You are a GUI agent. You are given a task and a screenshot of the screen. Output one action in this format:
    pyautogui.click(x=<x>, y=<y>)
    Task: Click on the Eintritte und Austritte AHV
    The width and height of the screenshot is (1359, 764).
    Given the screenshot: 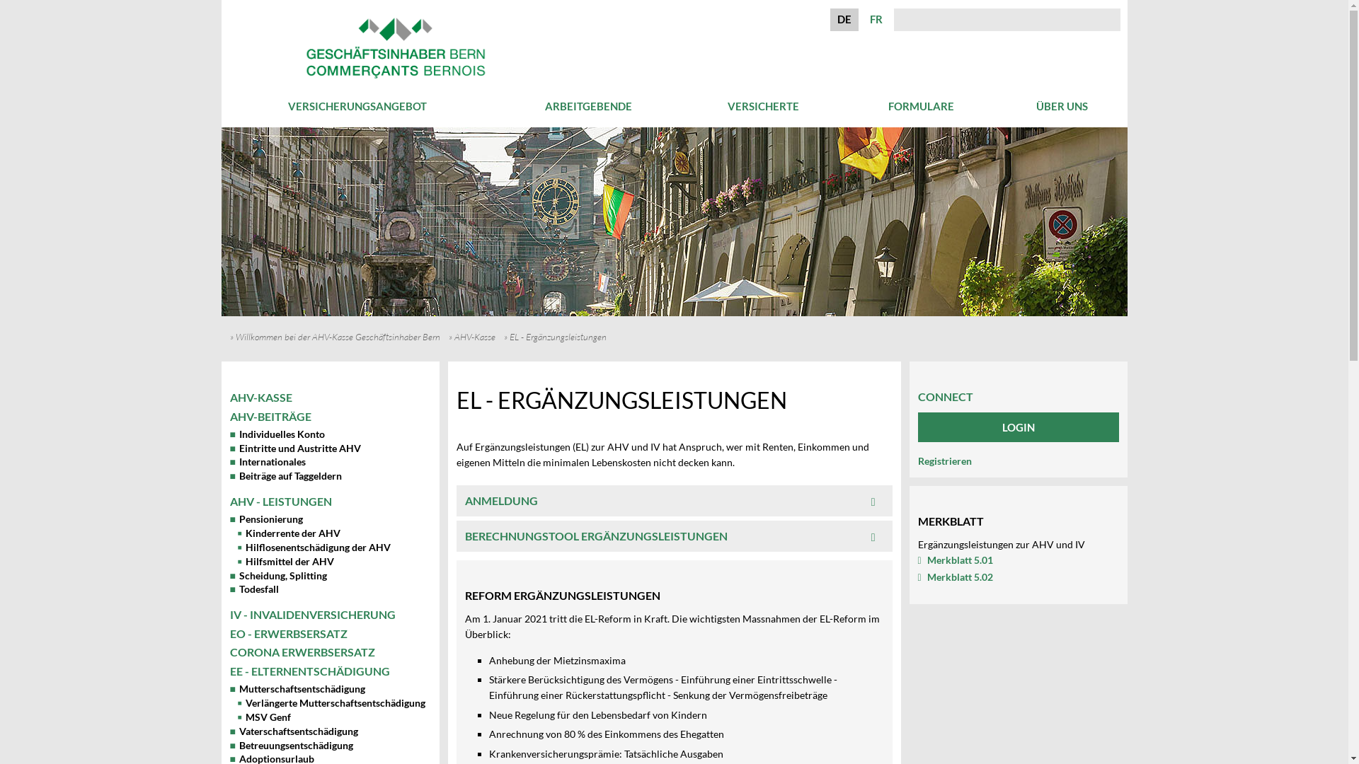 What is the action you would take?
    pyautogui.click(x=294, y=448)
    